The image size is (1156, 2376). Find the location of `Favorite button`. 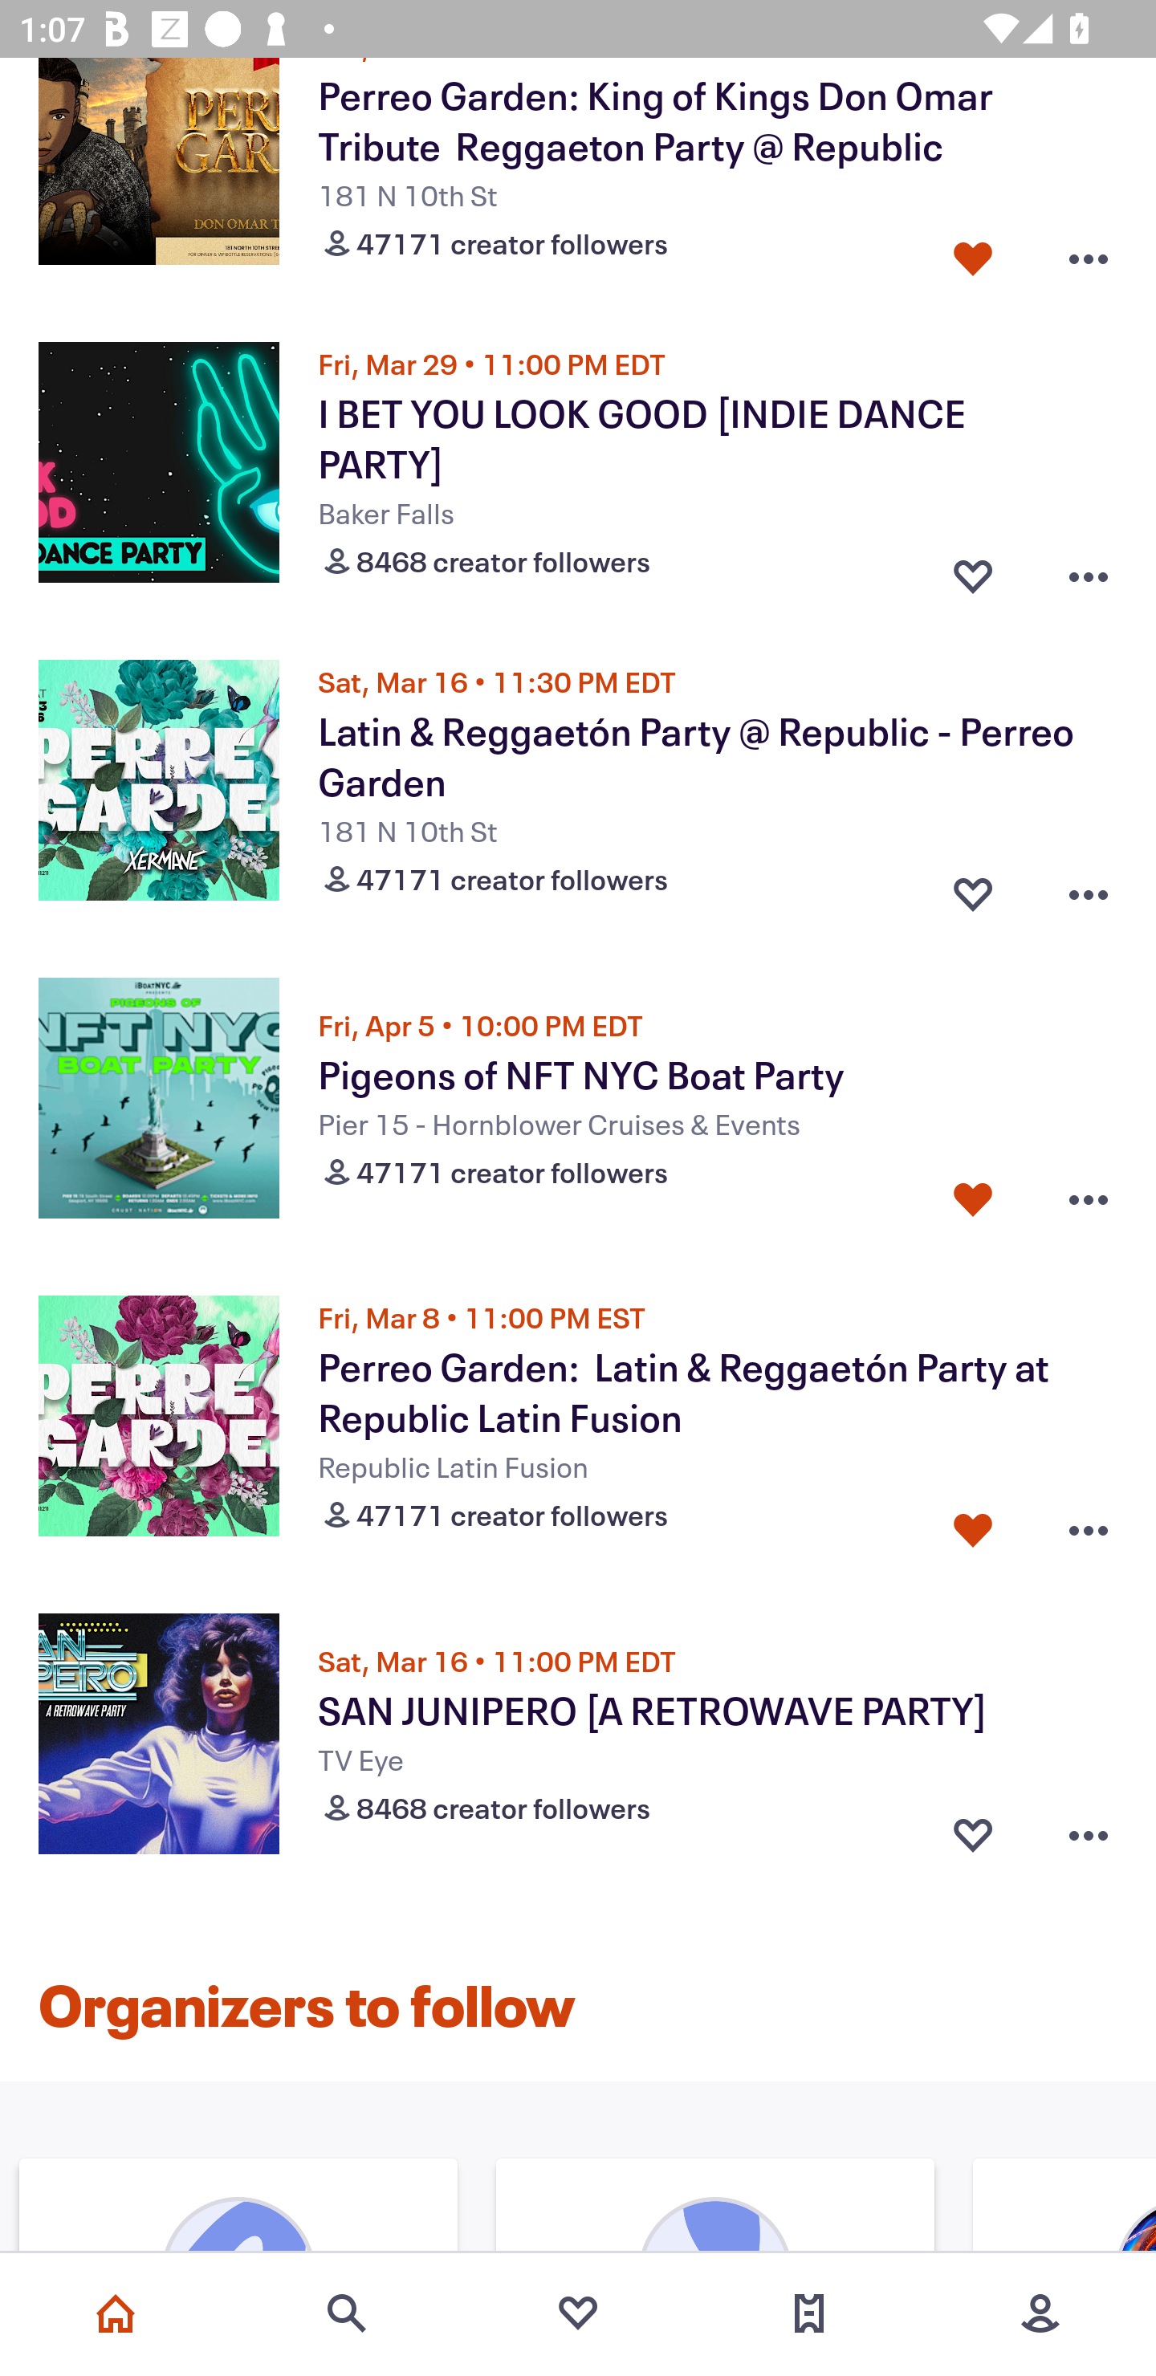

Favorite button is located at coordinates (973, 1199).